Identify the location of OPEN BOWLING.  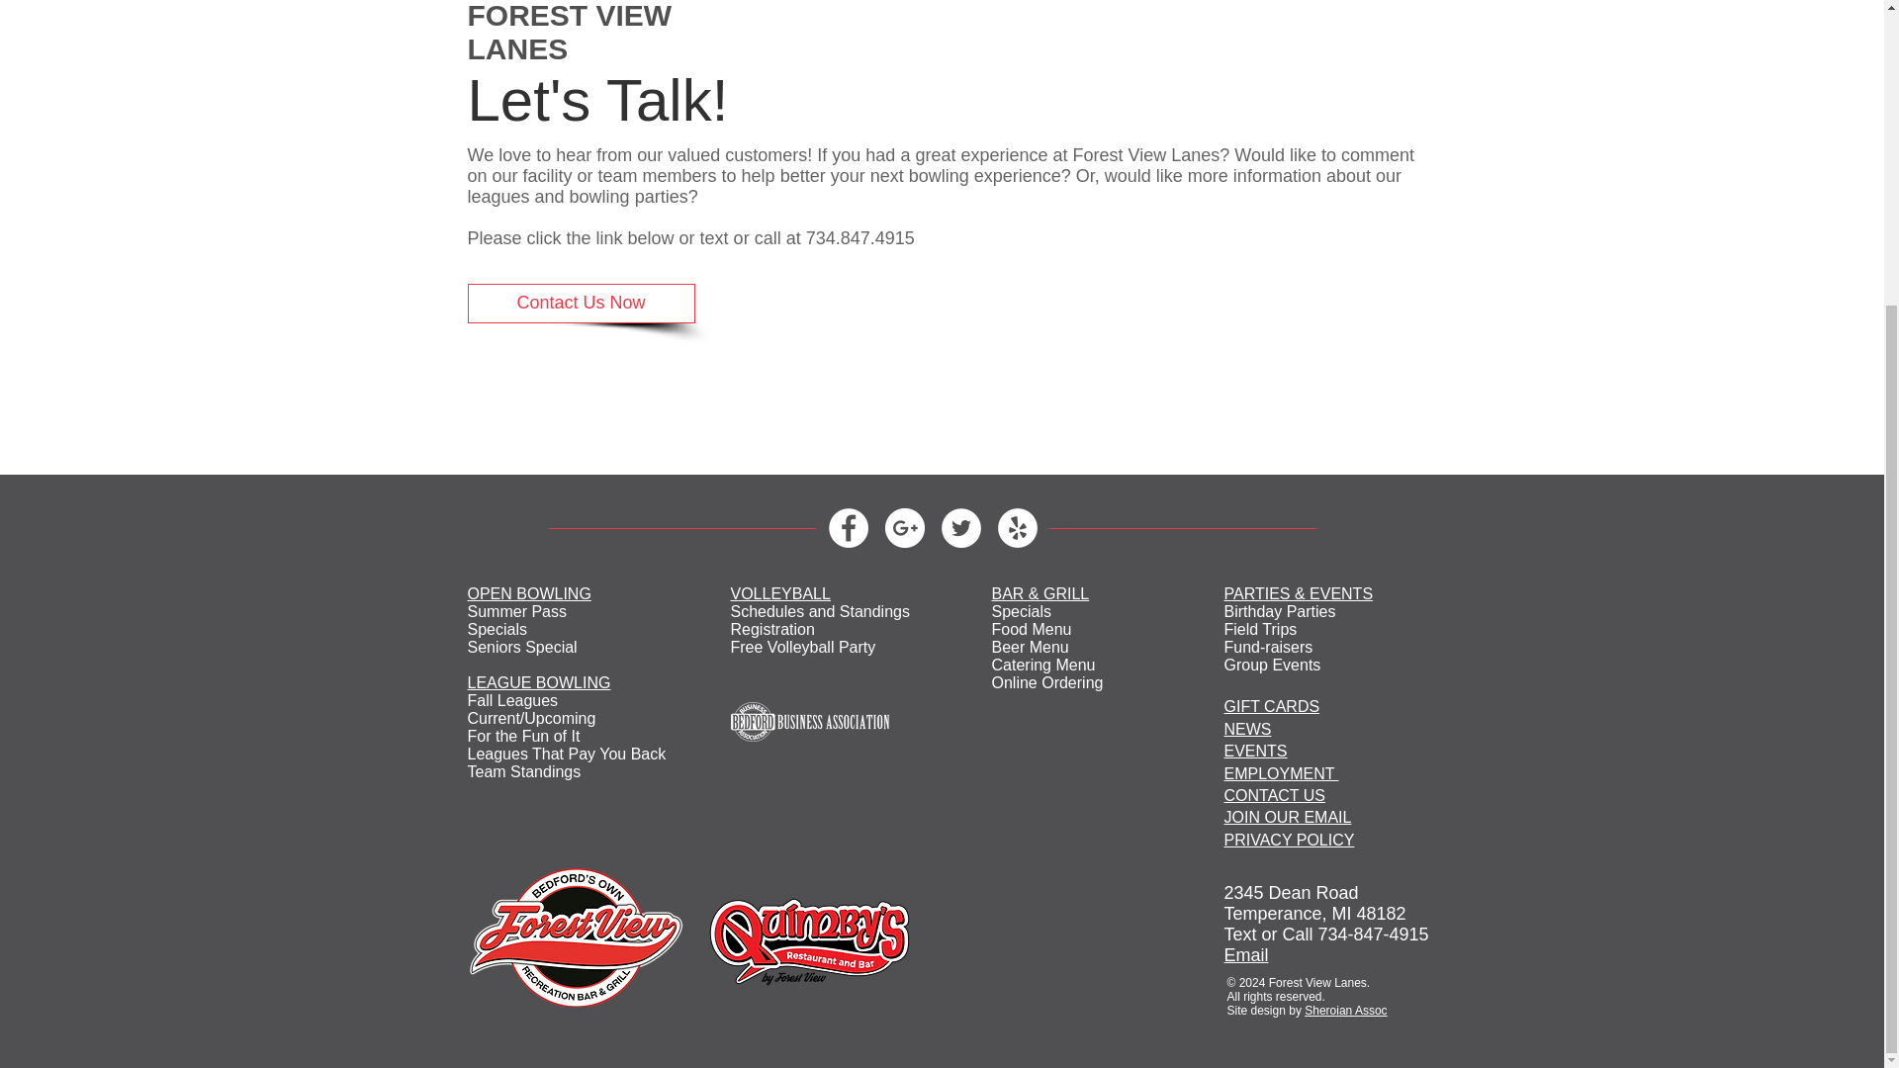
(528, 593).